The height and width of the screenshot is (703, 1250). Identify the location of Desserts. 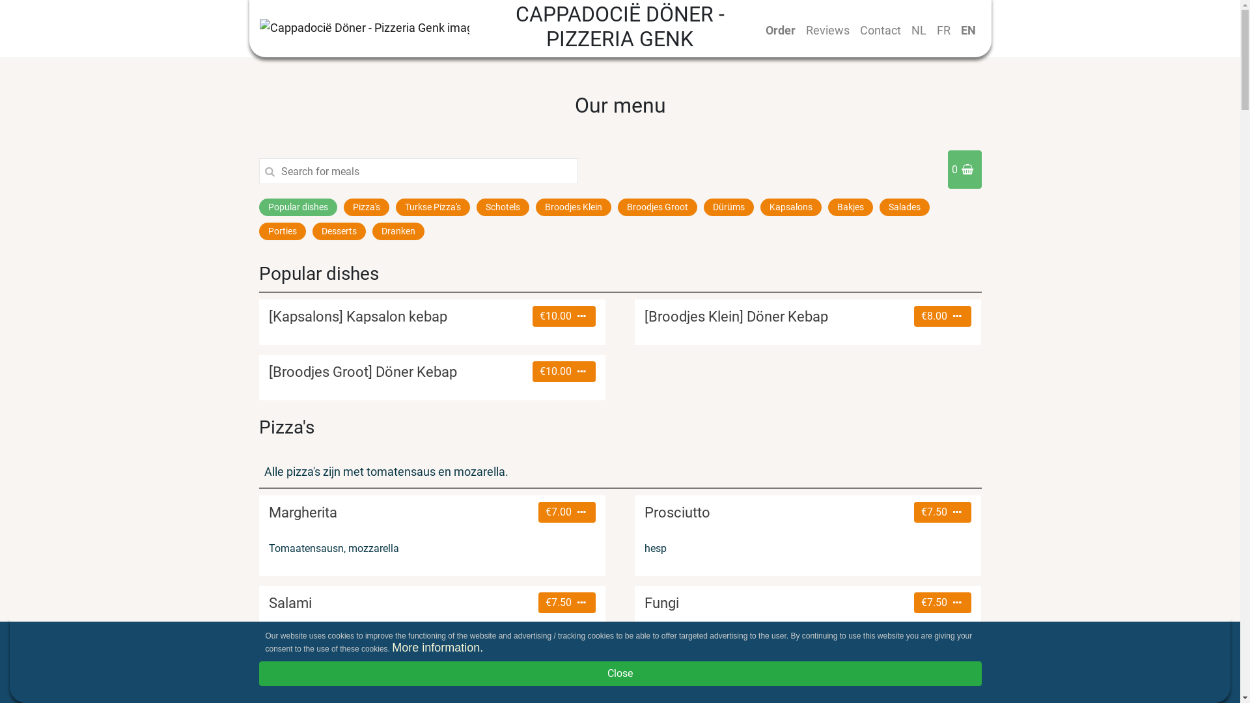
(339, 232).